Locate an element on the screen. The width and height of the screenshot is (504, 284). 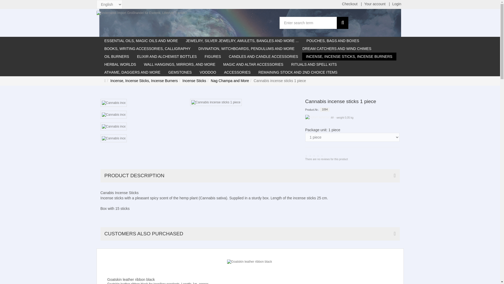
Your account is located at coordinates (375, 4).